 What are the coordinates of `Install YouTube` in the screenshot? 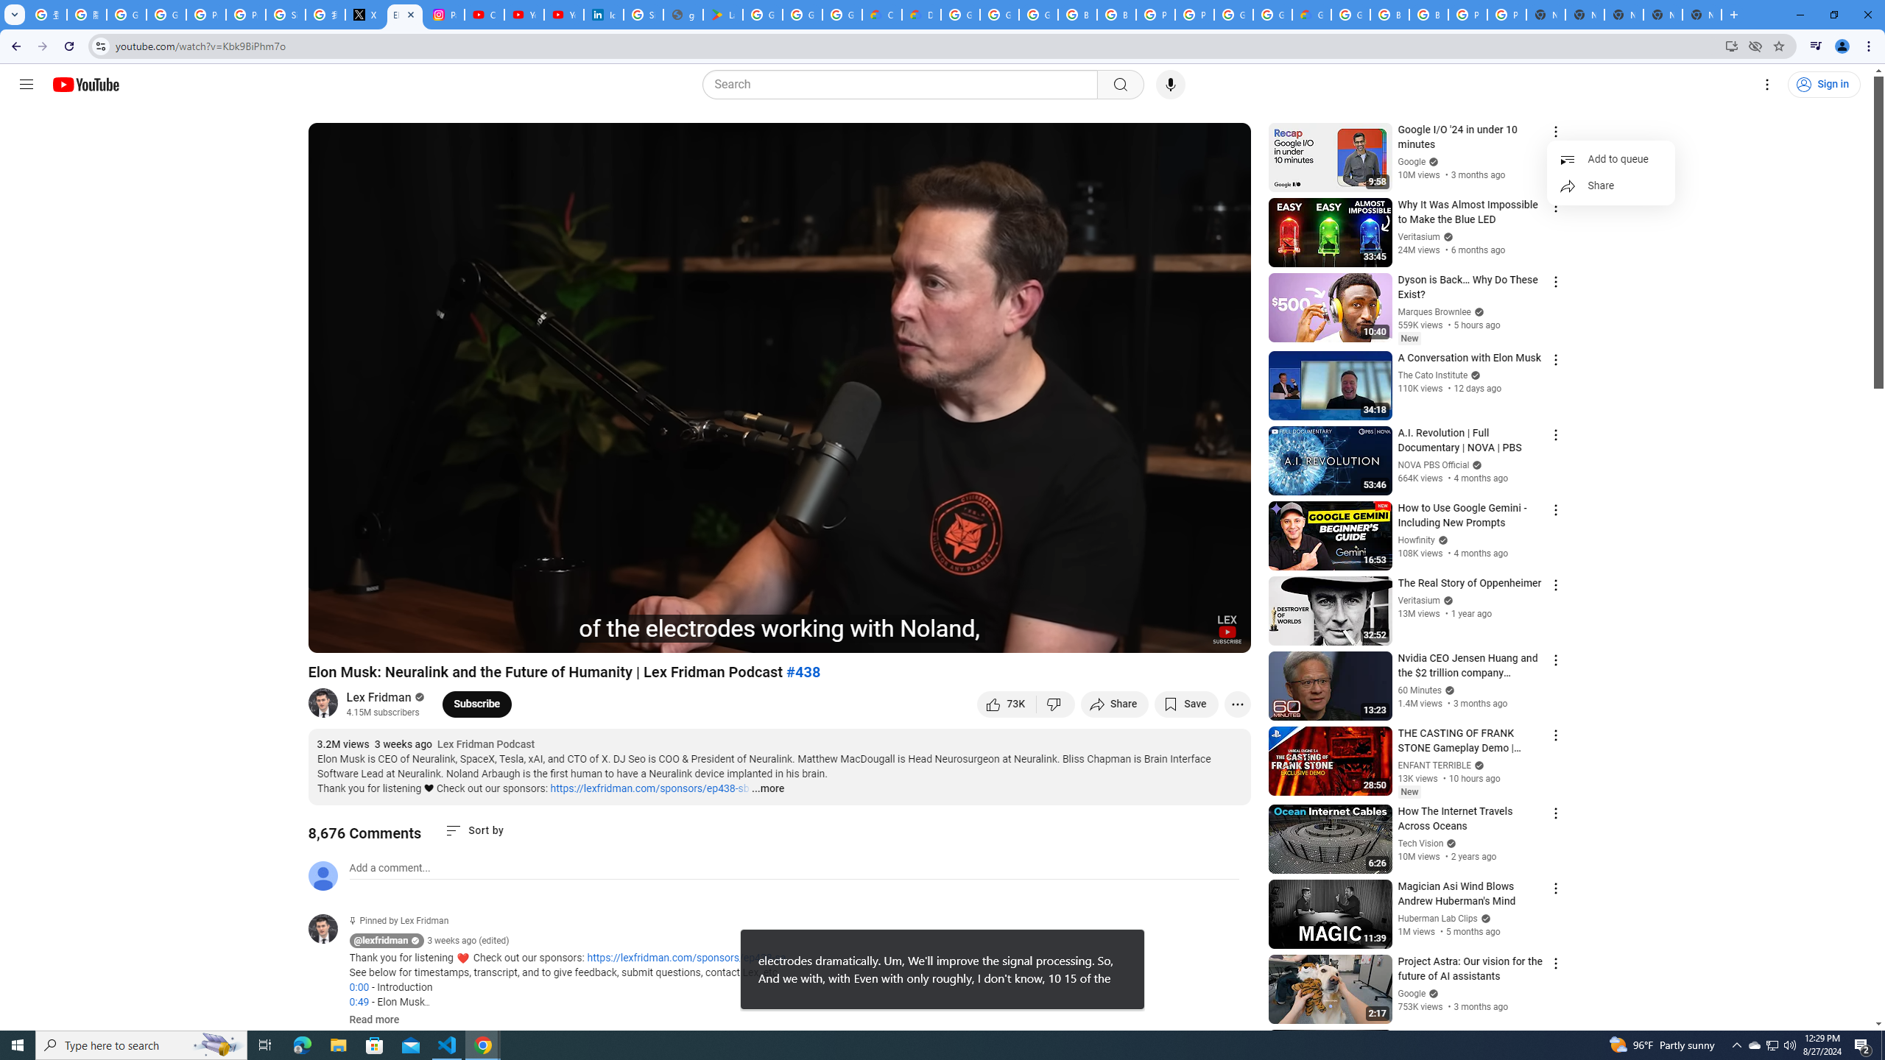 It's located at (1730, 46).